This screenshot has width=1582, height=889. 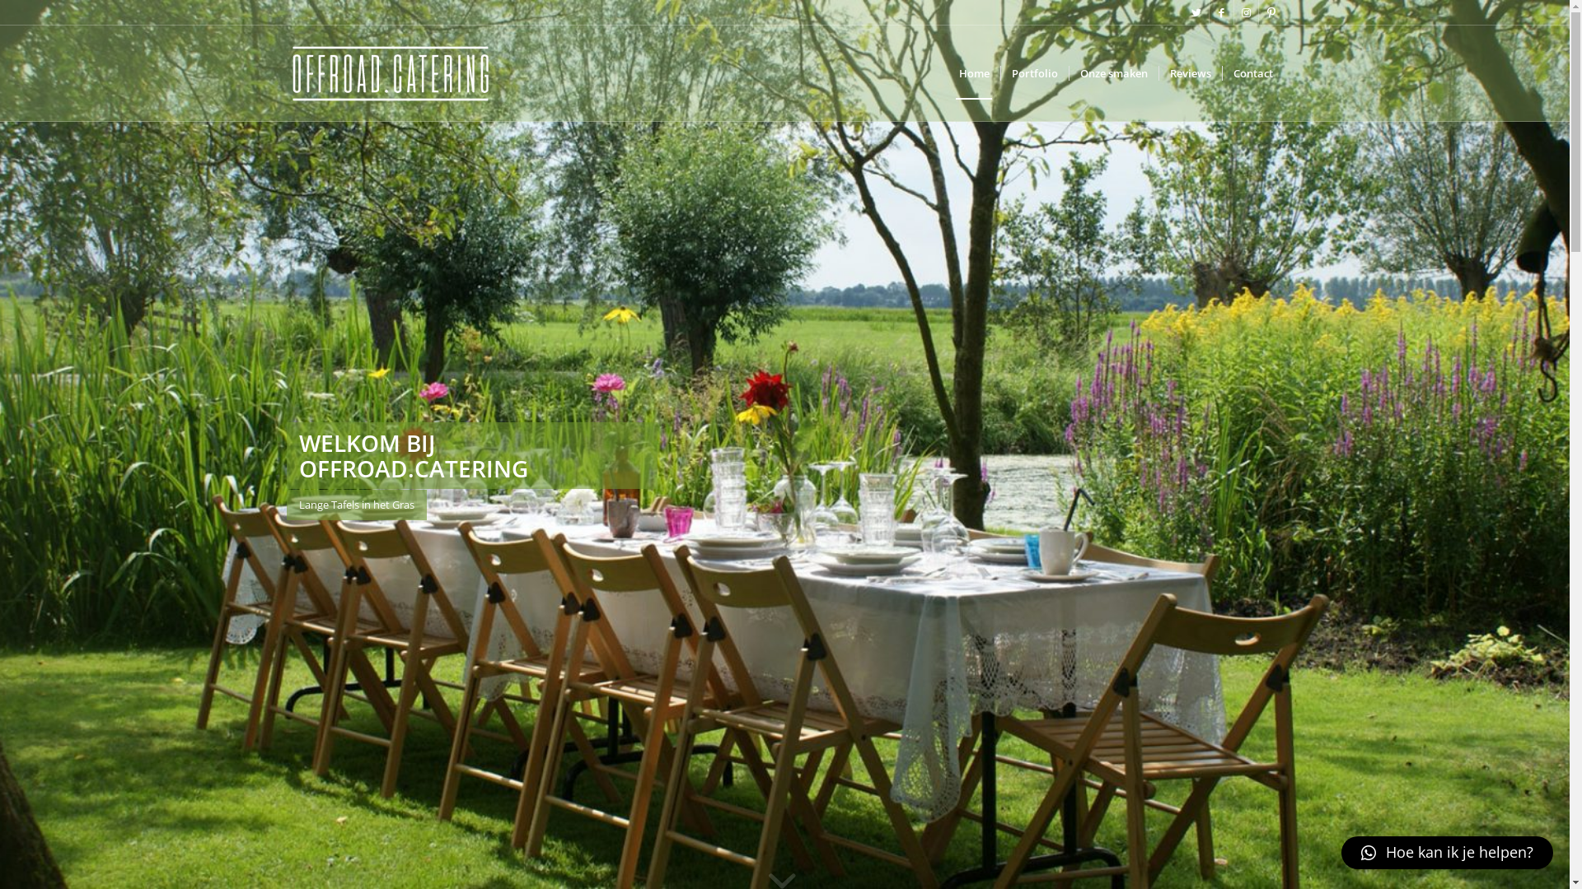 What do you see at coordinates (1196, 12) in the screenshot?
I see `Twitter` at bounding box center [1196, 12].